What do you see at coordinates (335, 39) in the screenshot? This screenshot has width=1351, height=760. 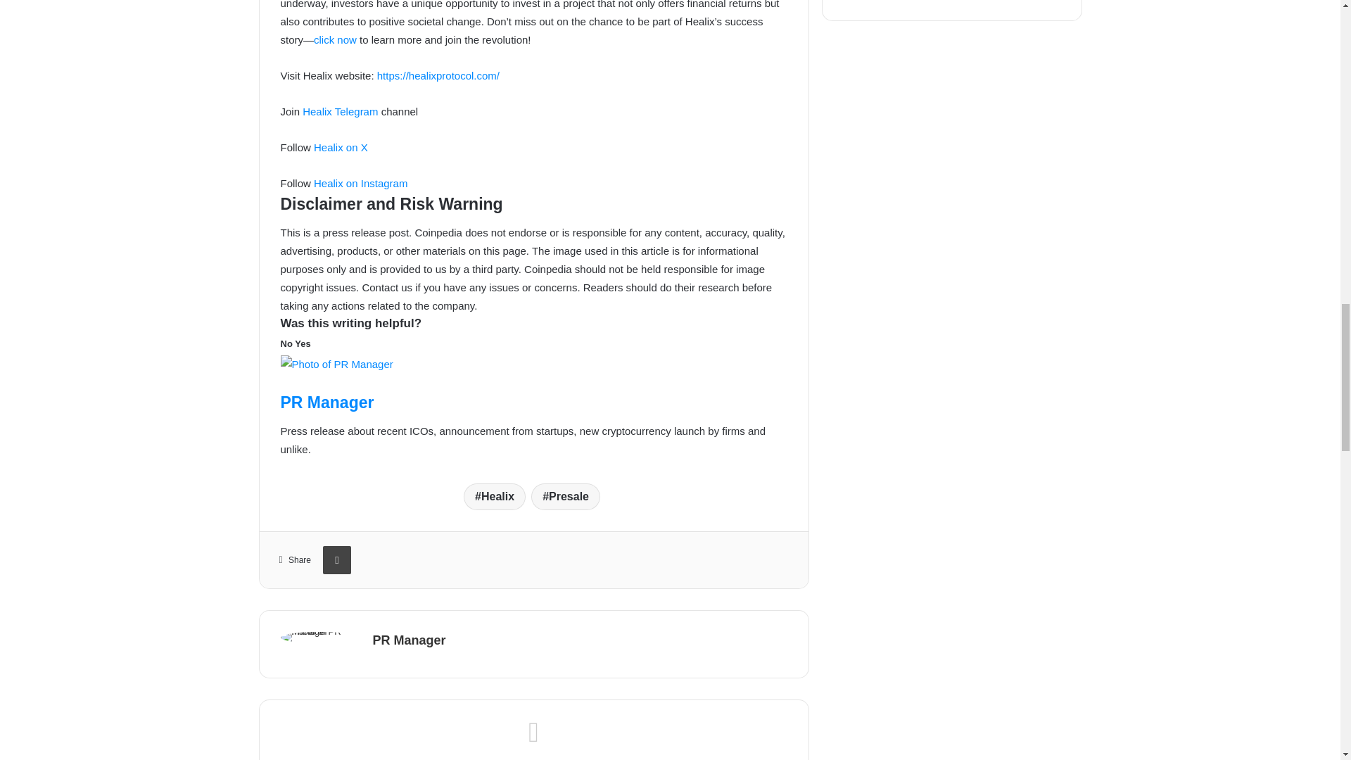 I see `click now` at bounding box center [335, 39].